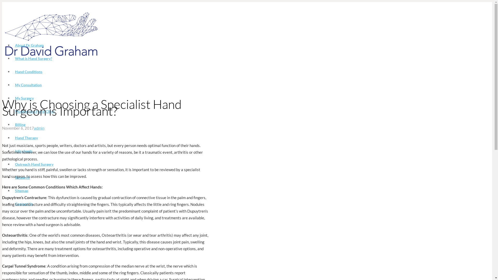  What do you see at coordinates (20, 124) in the screenshot?
I see `Billing` at bounding box center [20, 124].